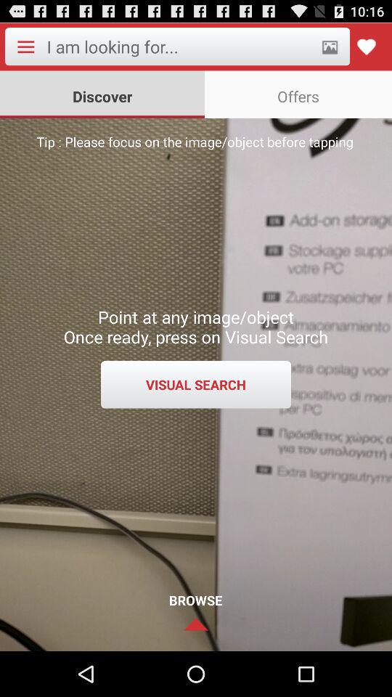  Describe the element at coordinates (330, 46) in the screenshot. I see `open photo gallery` at that location.